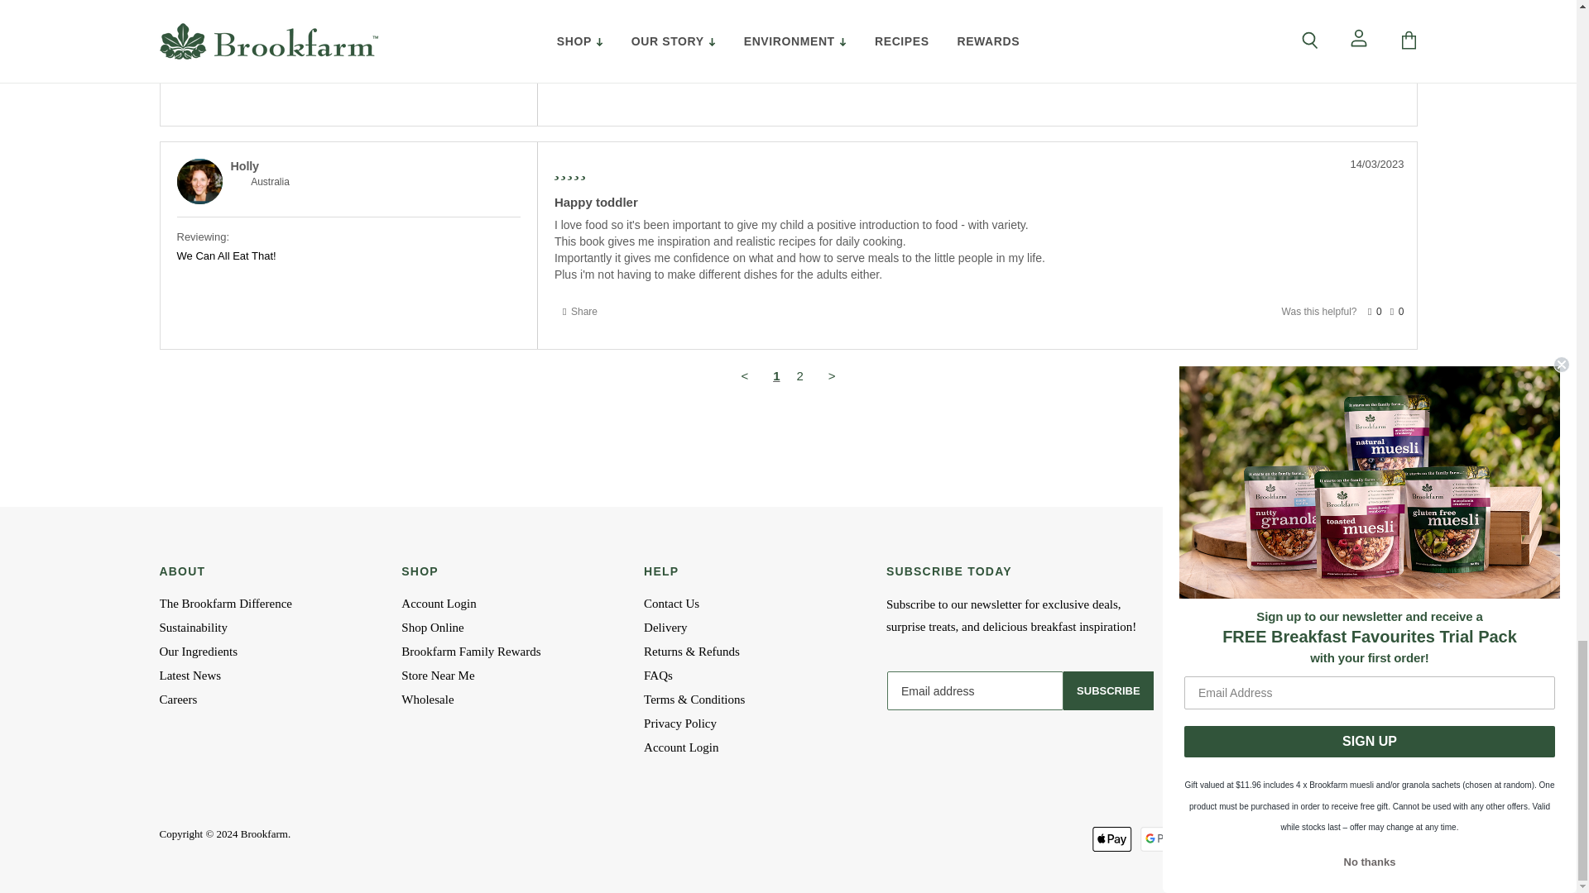 The width and height of the screenshot is (1589, 893). I want to click on Instagram, so click(1284, 685).